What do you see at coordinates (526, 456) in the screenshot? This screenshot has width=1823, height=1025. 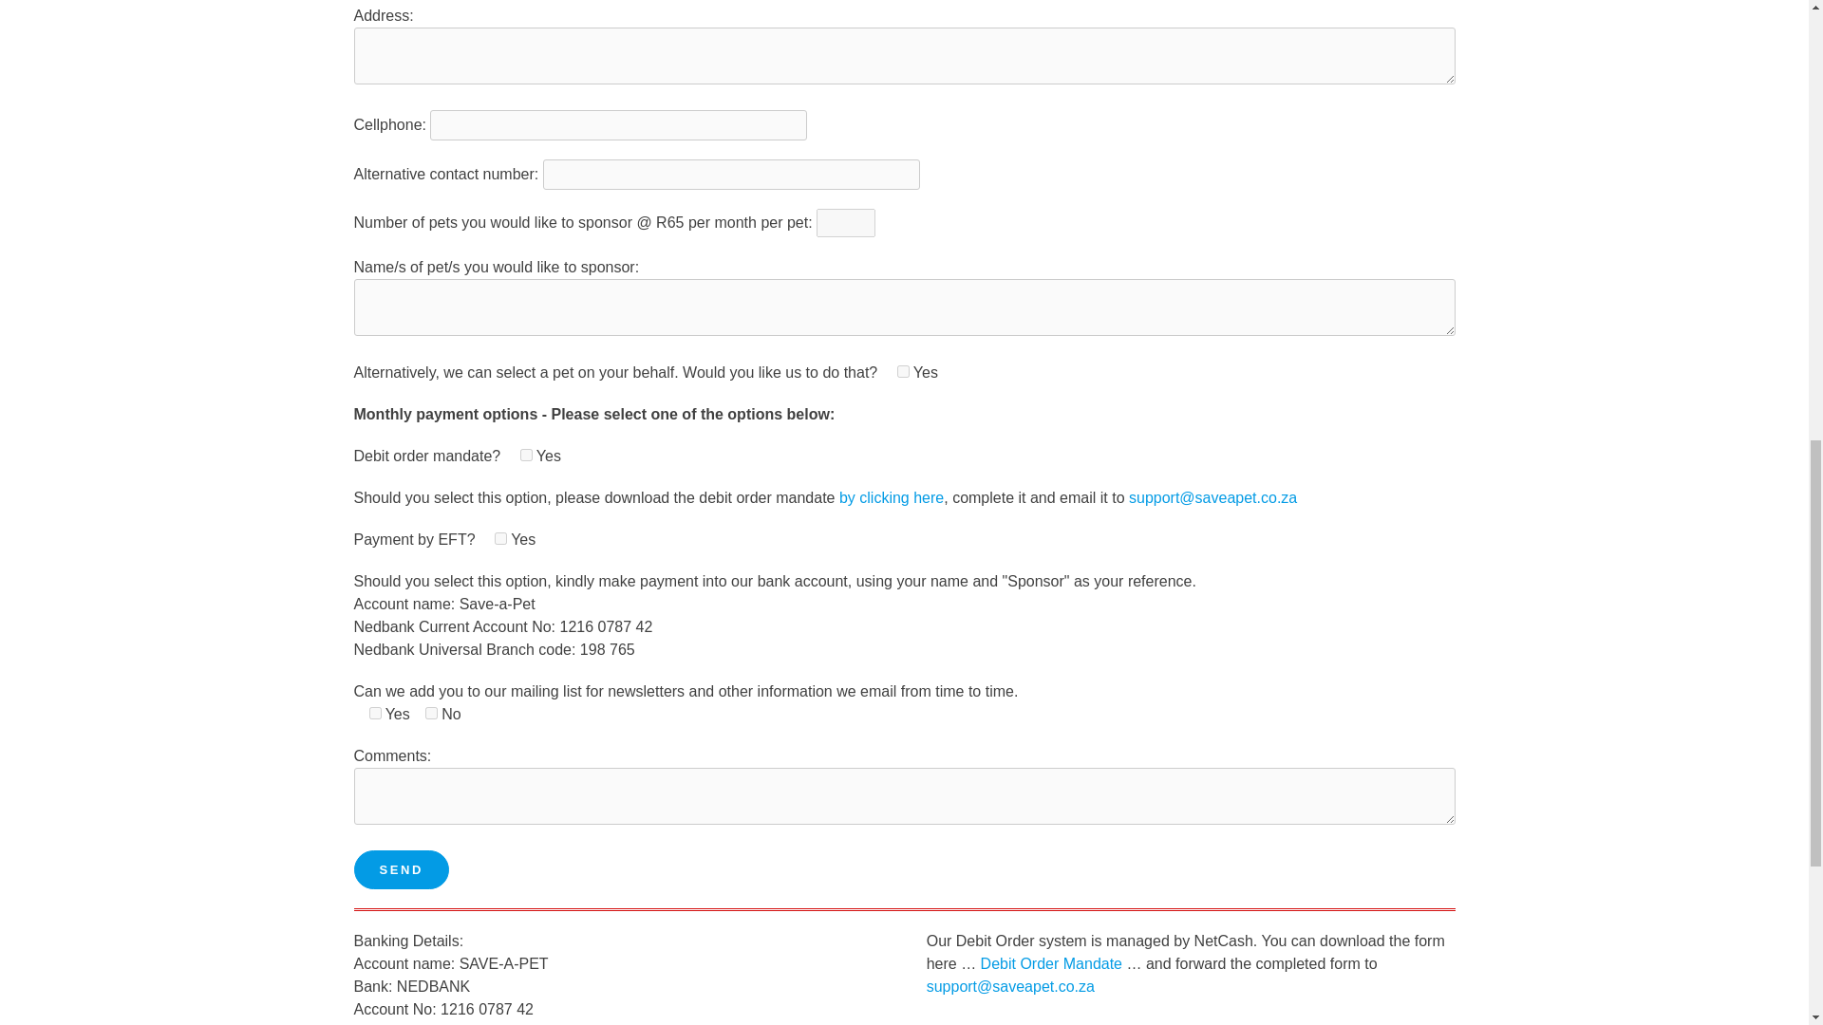 I see `Yes` at bounding box center [526, 456].